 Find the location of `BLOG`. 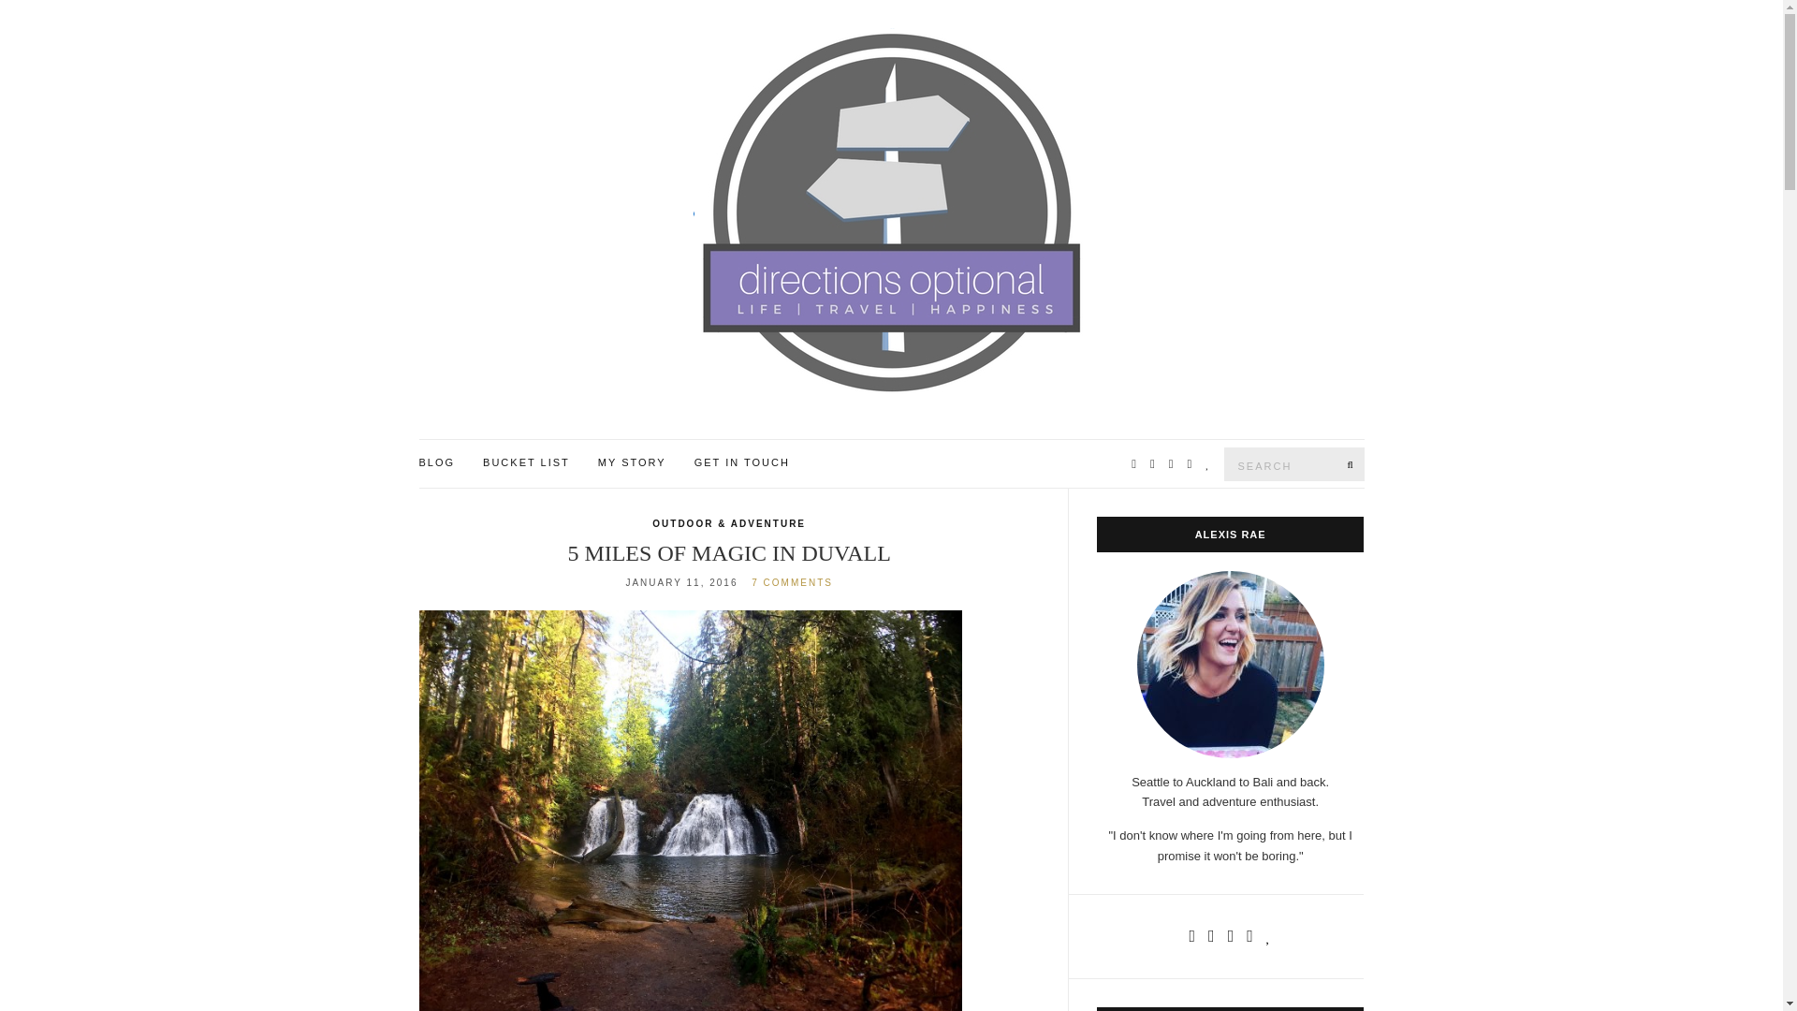

BLOG is located at coordinates (437, 463).